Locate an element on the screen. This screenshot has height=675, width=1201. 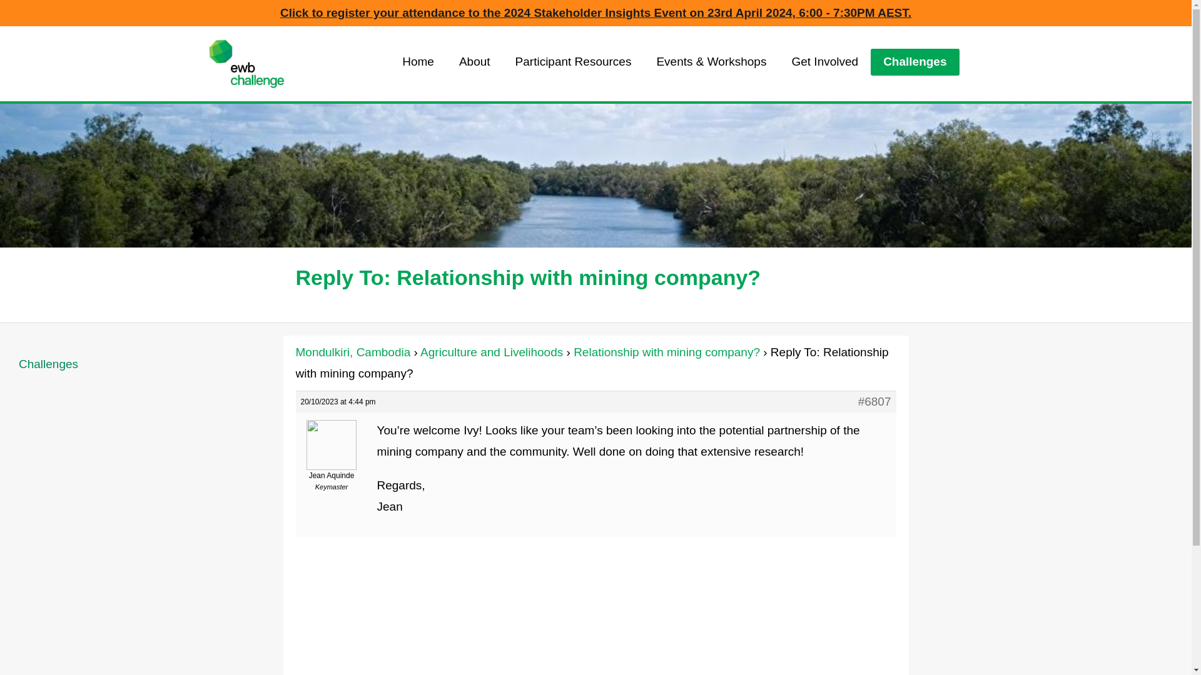
Challenges is located at coordinates (141, 364).